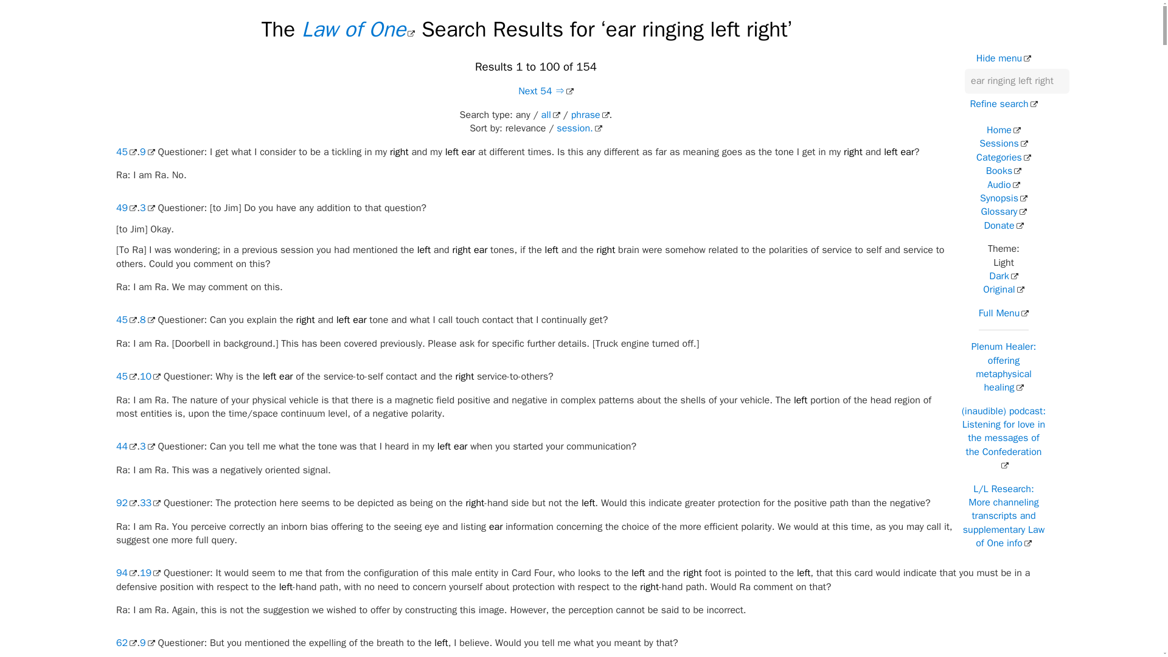 The width and height of the screenshot is (1168, 657). I want to click on 92, so click(126, 502).